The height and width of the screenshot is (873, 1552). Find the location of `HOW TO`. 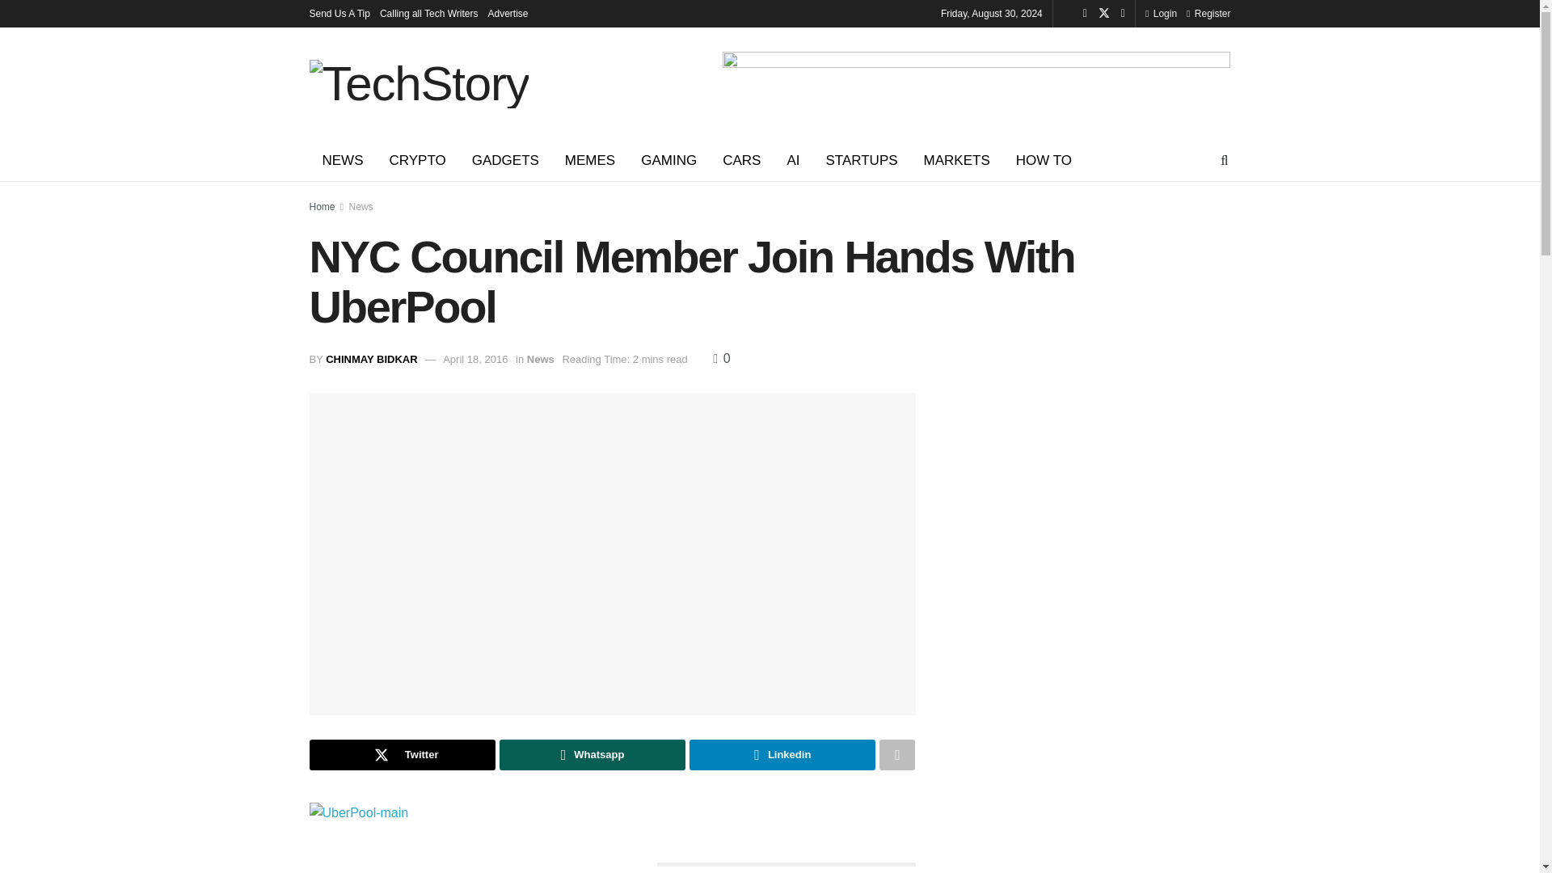

HOW TO is located at coordinates (1044, 160).